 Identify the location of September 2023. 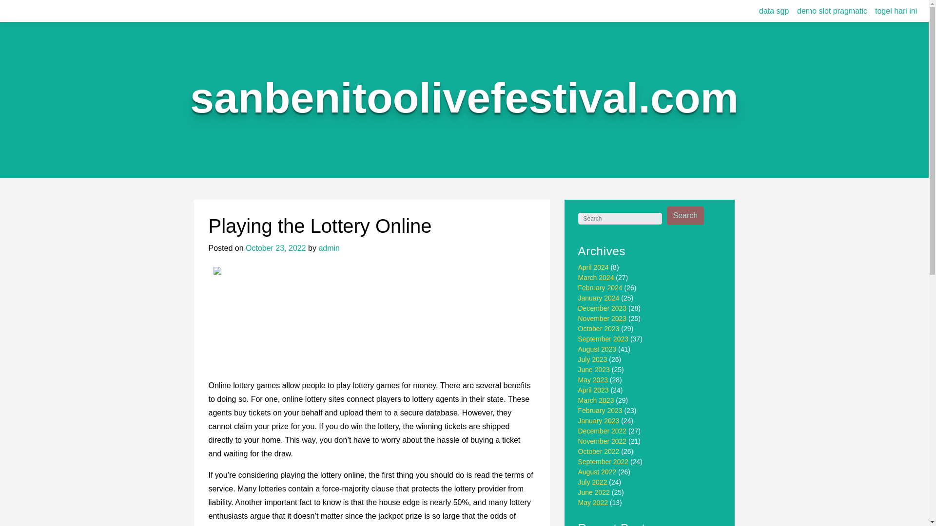
(604, 339).